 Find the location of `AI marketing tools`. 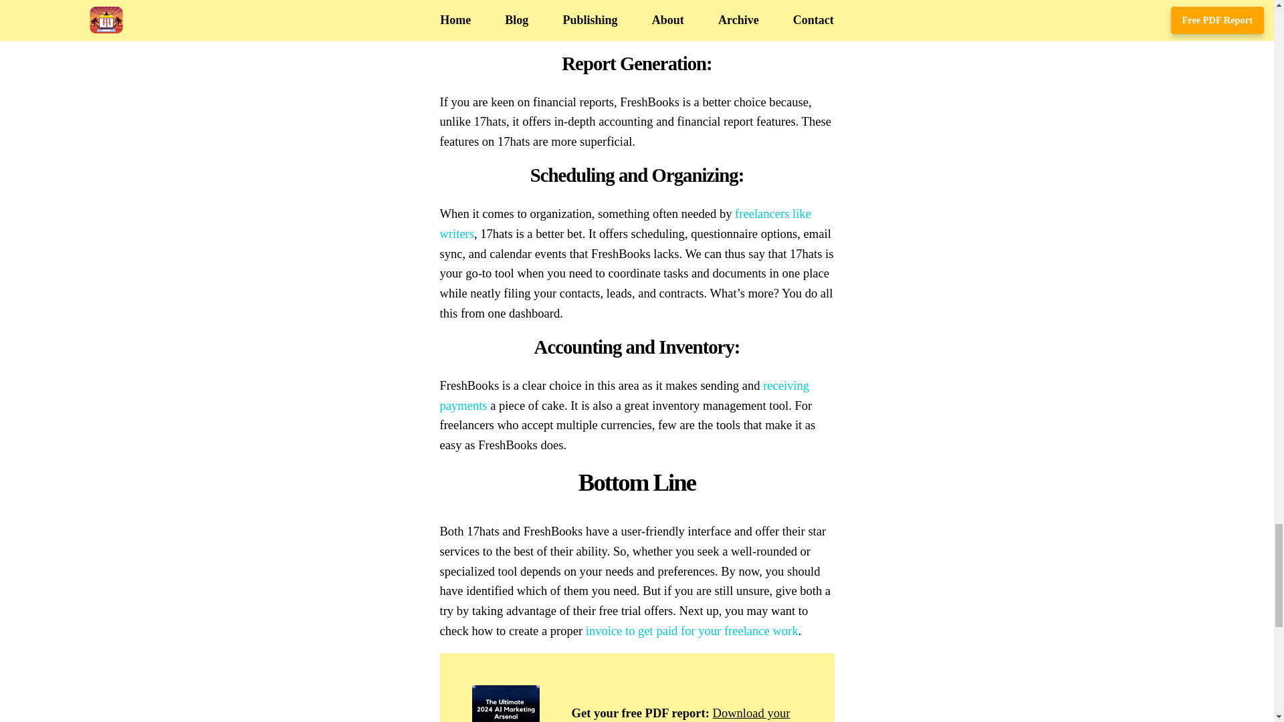

AI marketing tools is located at coordinates (677, 714).